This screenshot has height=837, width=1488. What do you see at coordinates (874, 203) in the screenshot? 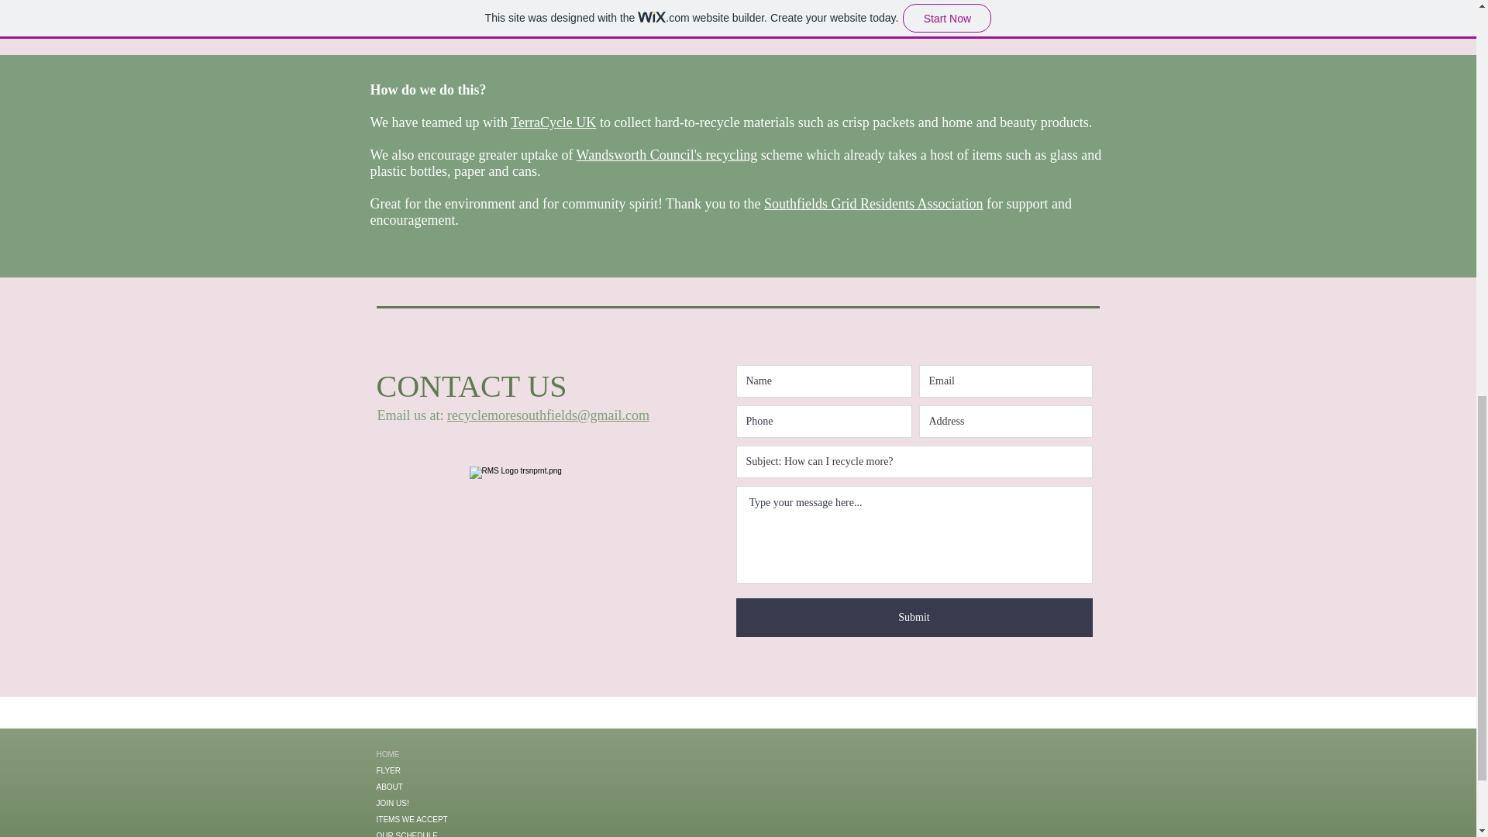
I see `Southfields Grid Residents Association` at bounding box center [874, 203].